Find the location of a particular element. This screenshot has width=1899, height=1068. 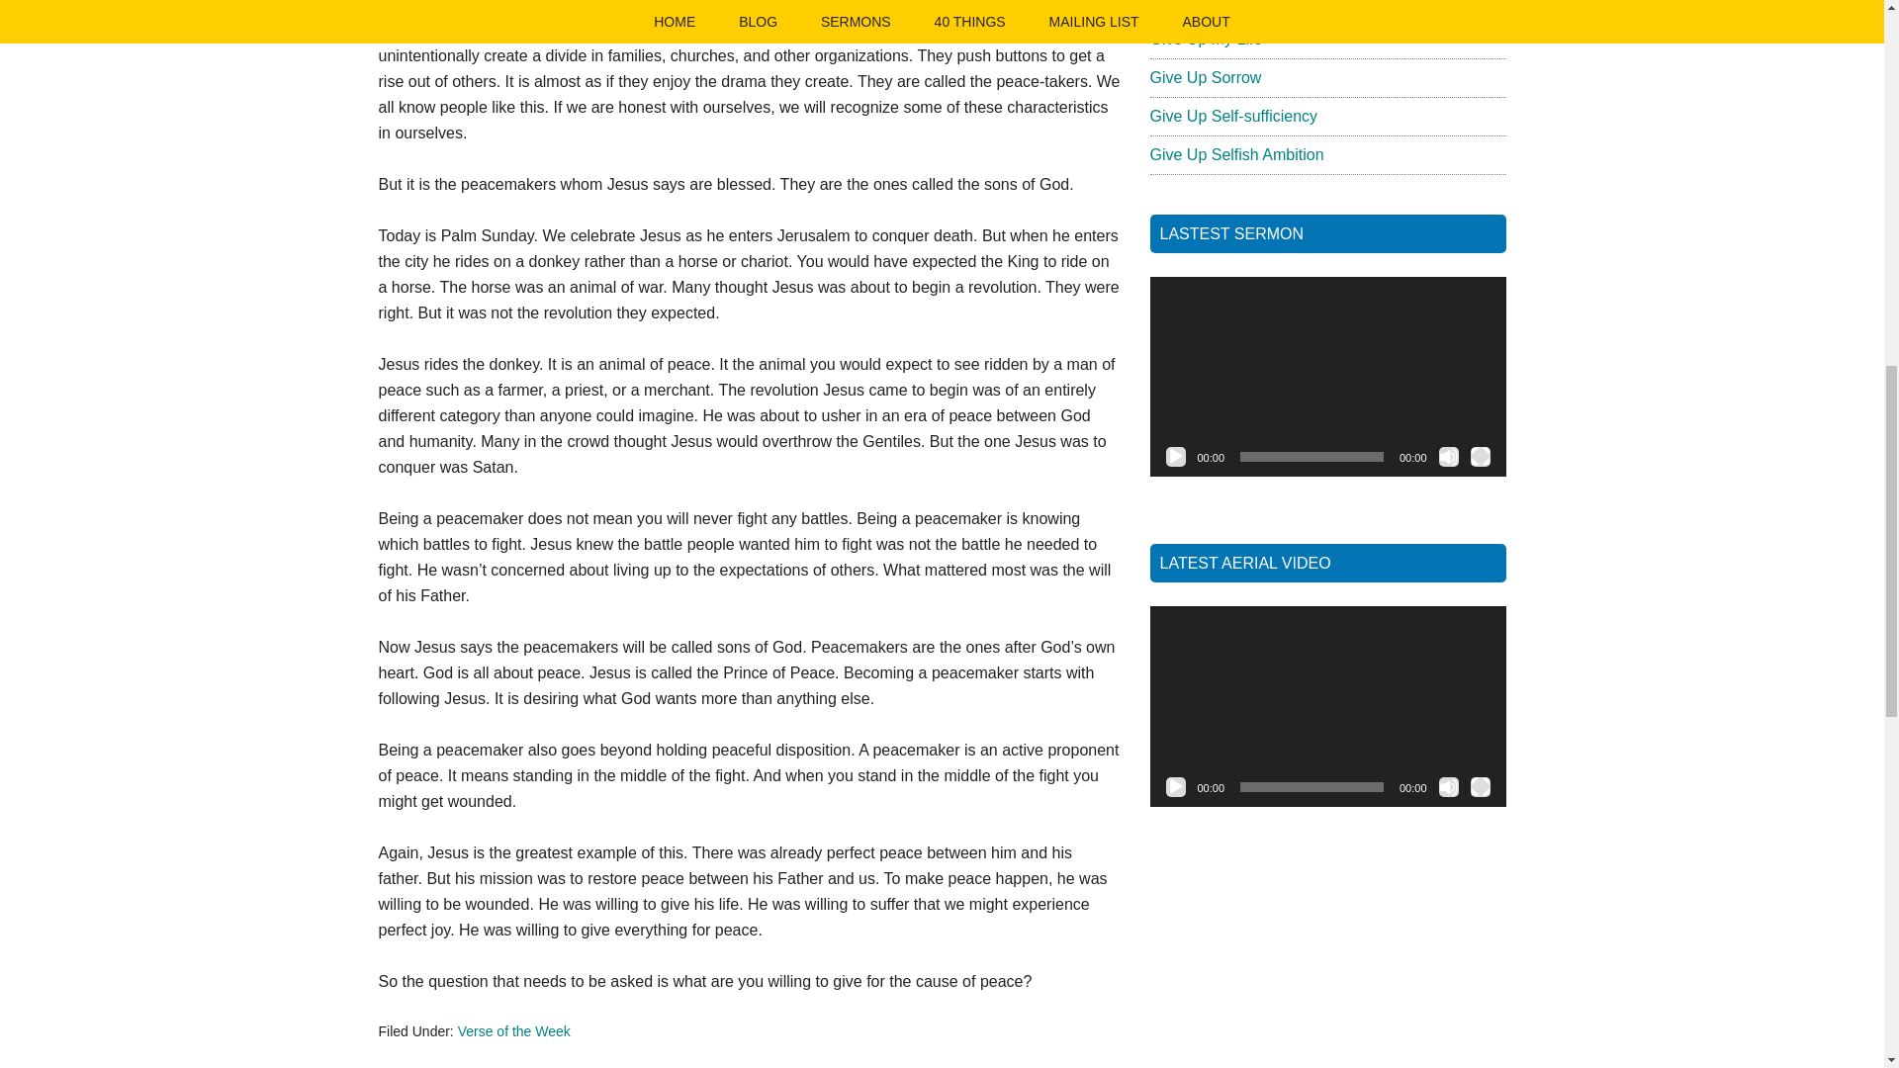

Give Up My Life is located at coordinates (1205, 39).